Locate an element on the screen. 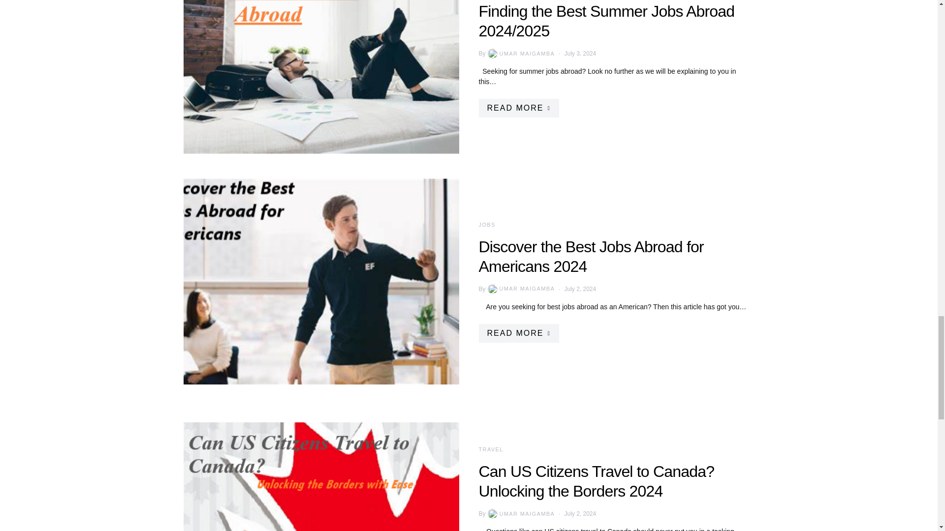  View all posts by Umar Maigamba is located at coordinates (520, 289).